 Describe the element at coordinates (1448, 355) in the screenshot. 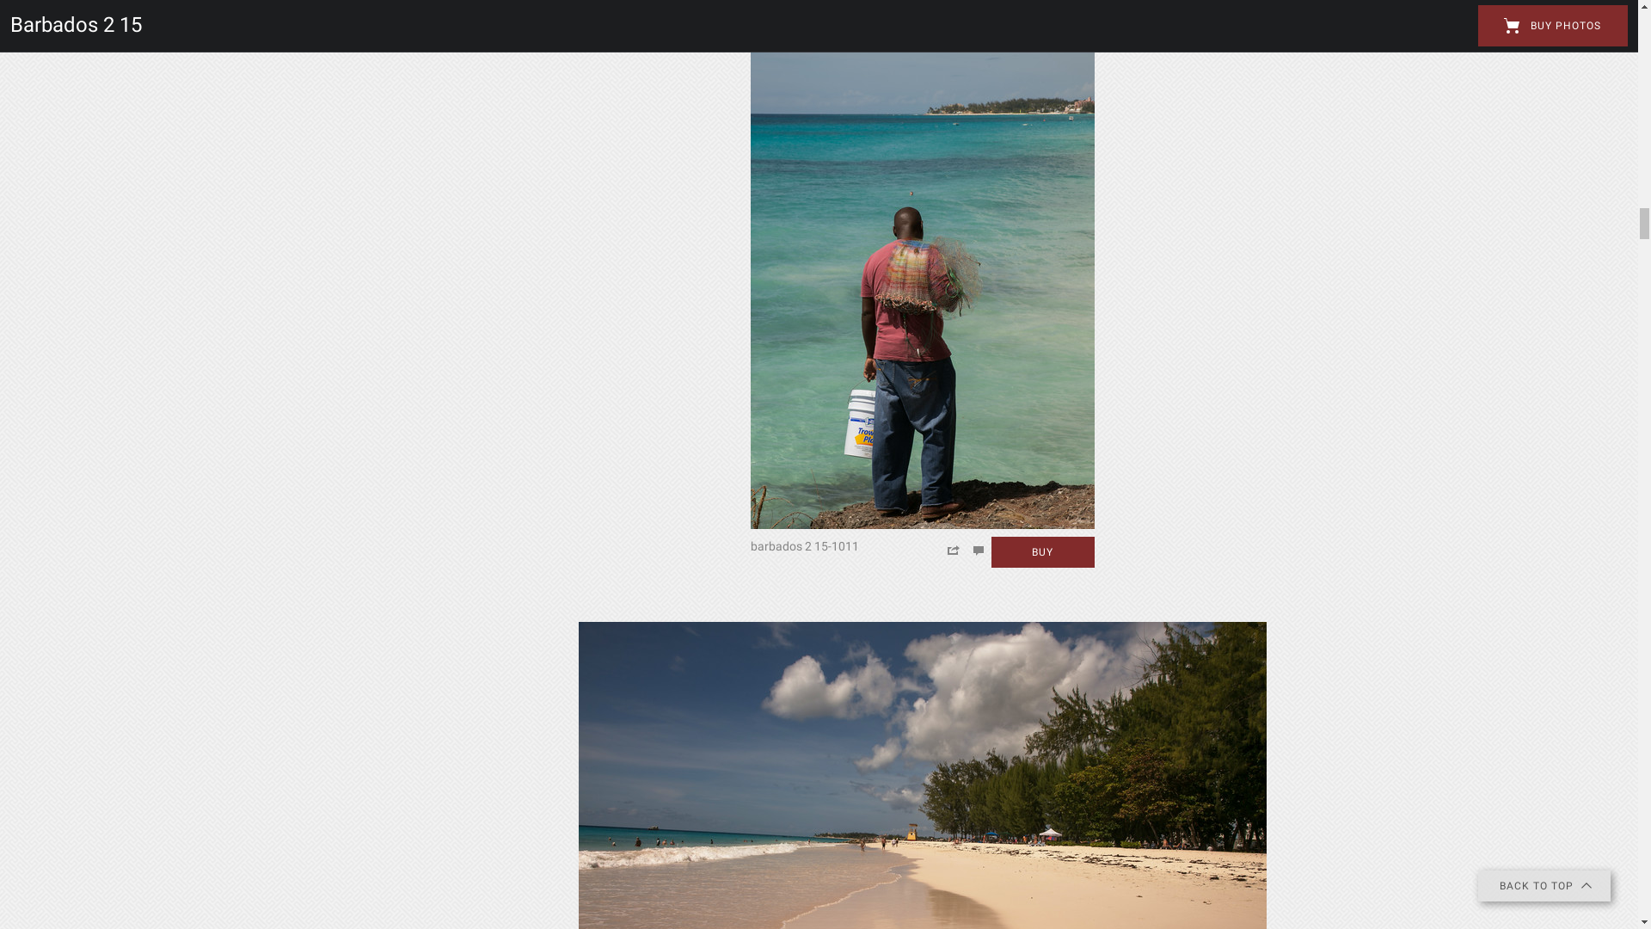

I see `Slideshow` at that location.